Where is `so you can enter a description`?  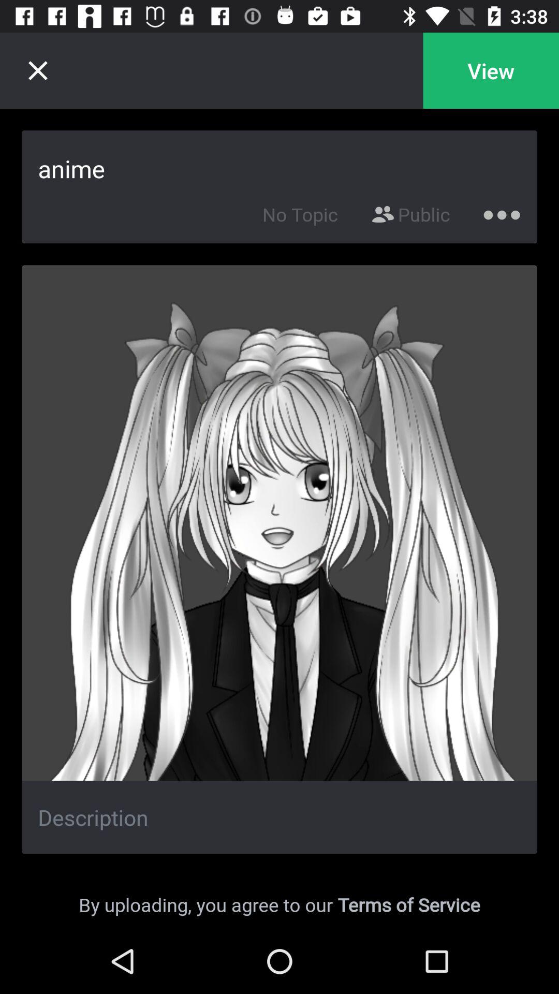
so you can enter a description is located at coordinates (279, 817).